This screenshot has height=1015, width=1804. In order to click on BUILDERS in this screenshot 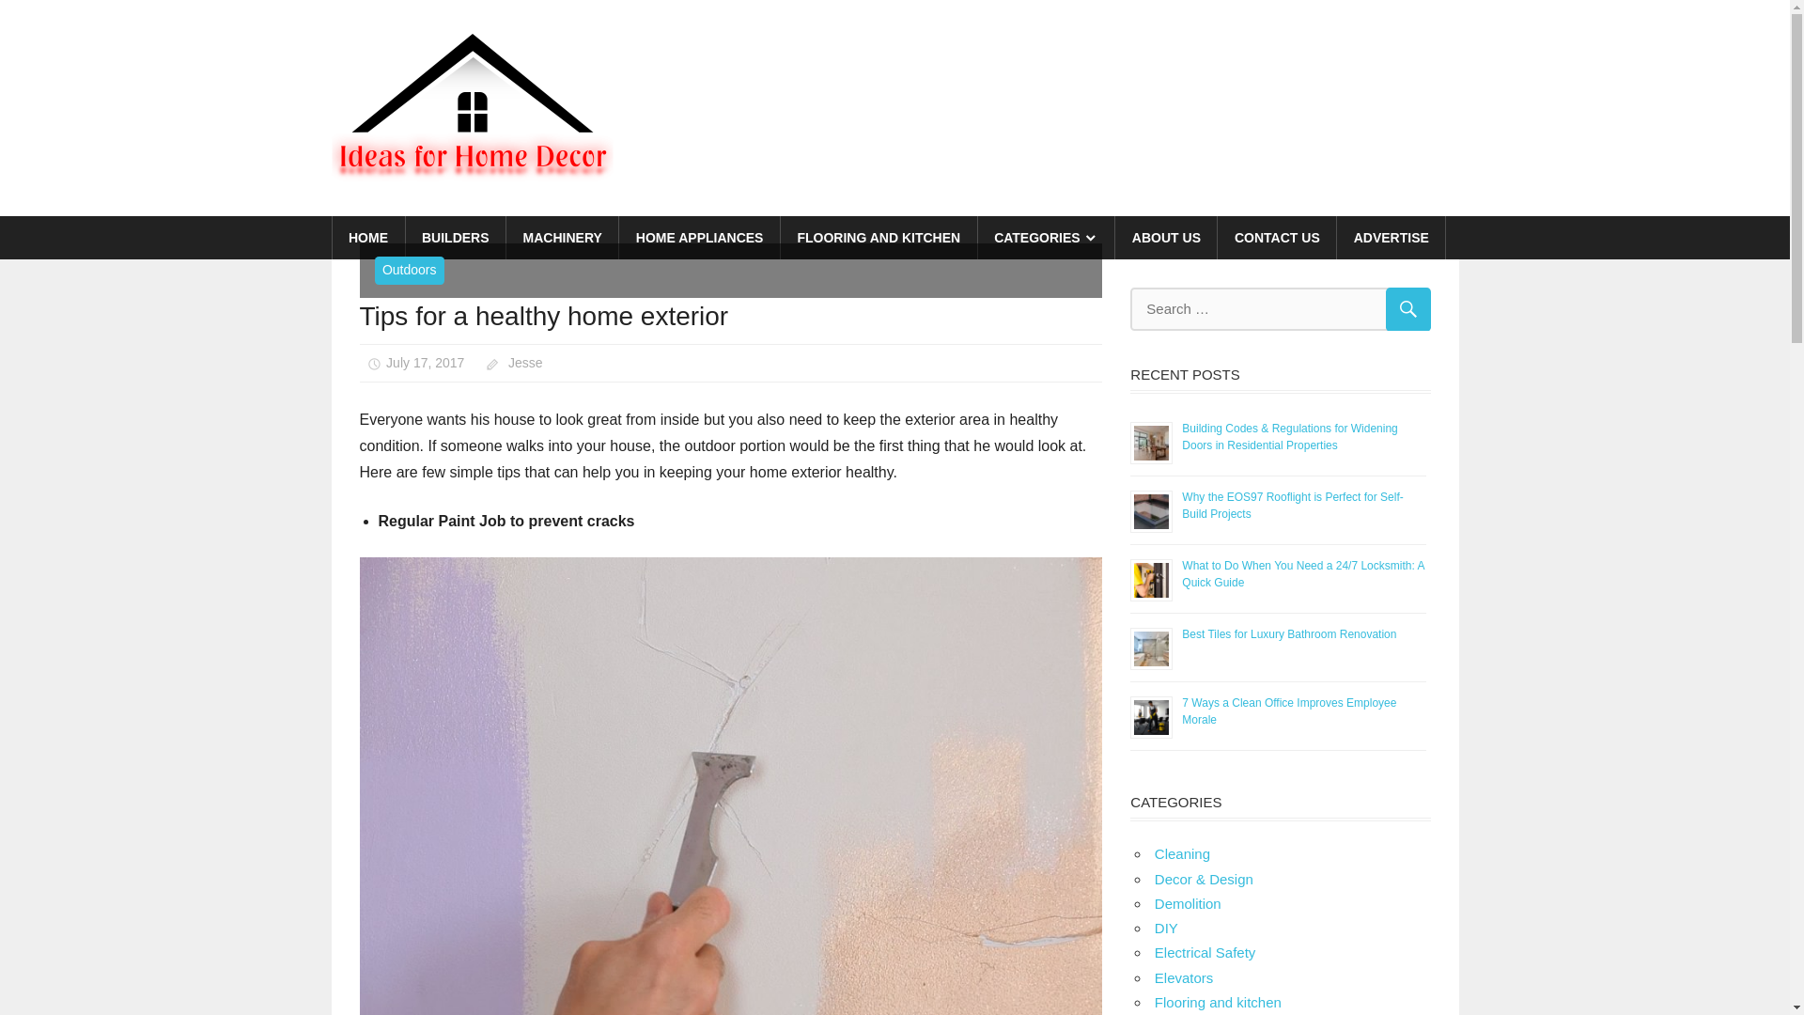, I will do `click(457, 238)`.